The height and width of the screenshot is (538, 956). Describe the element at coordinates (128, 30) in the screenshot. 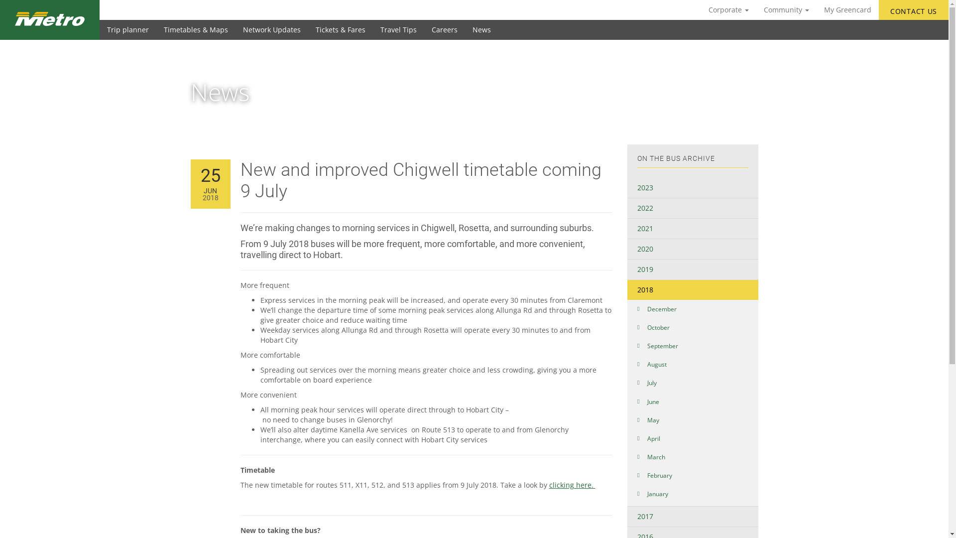

I see `Trip planner` at that location.